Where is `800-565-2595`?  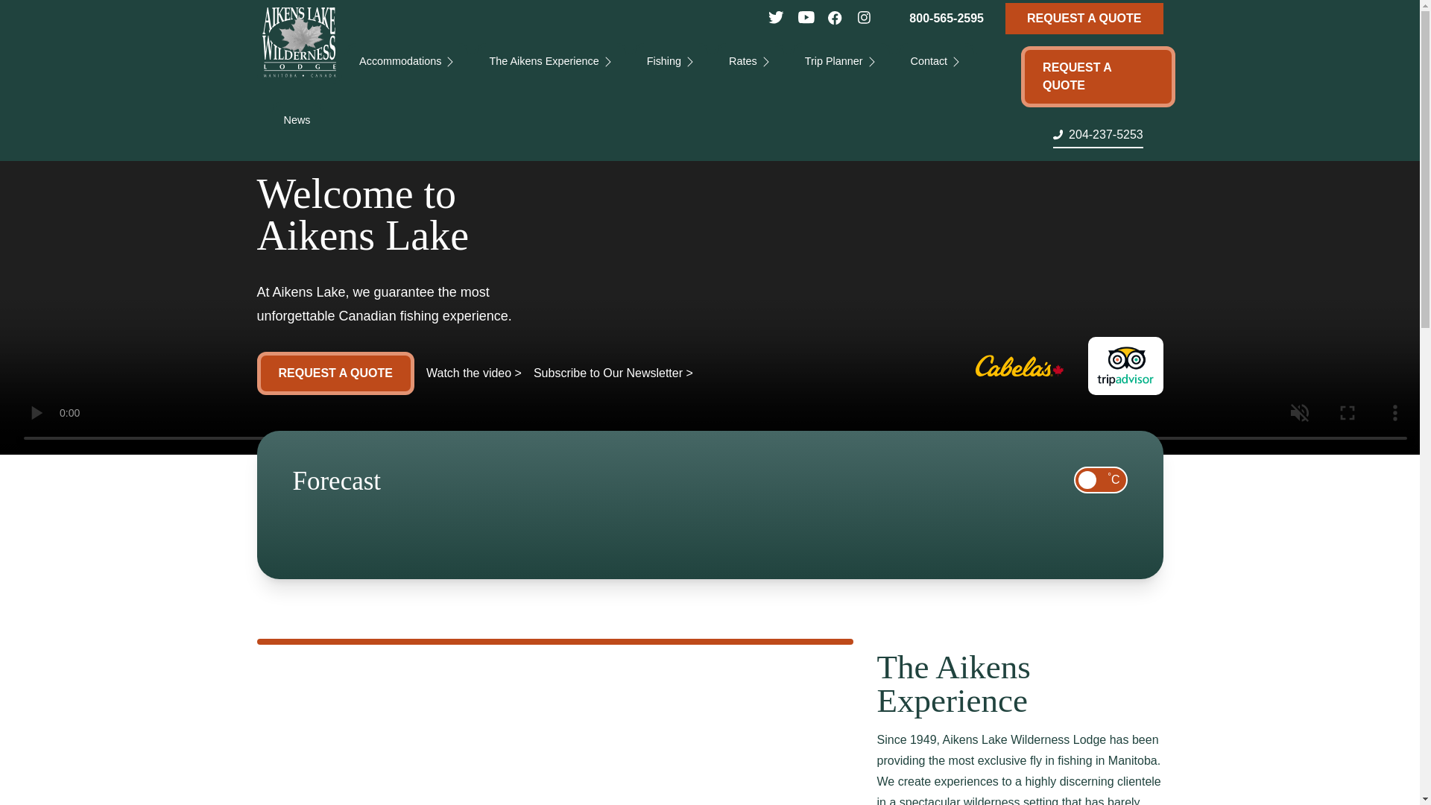 800-565-2595 is located at coordinates (947, 19).